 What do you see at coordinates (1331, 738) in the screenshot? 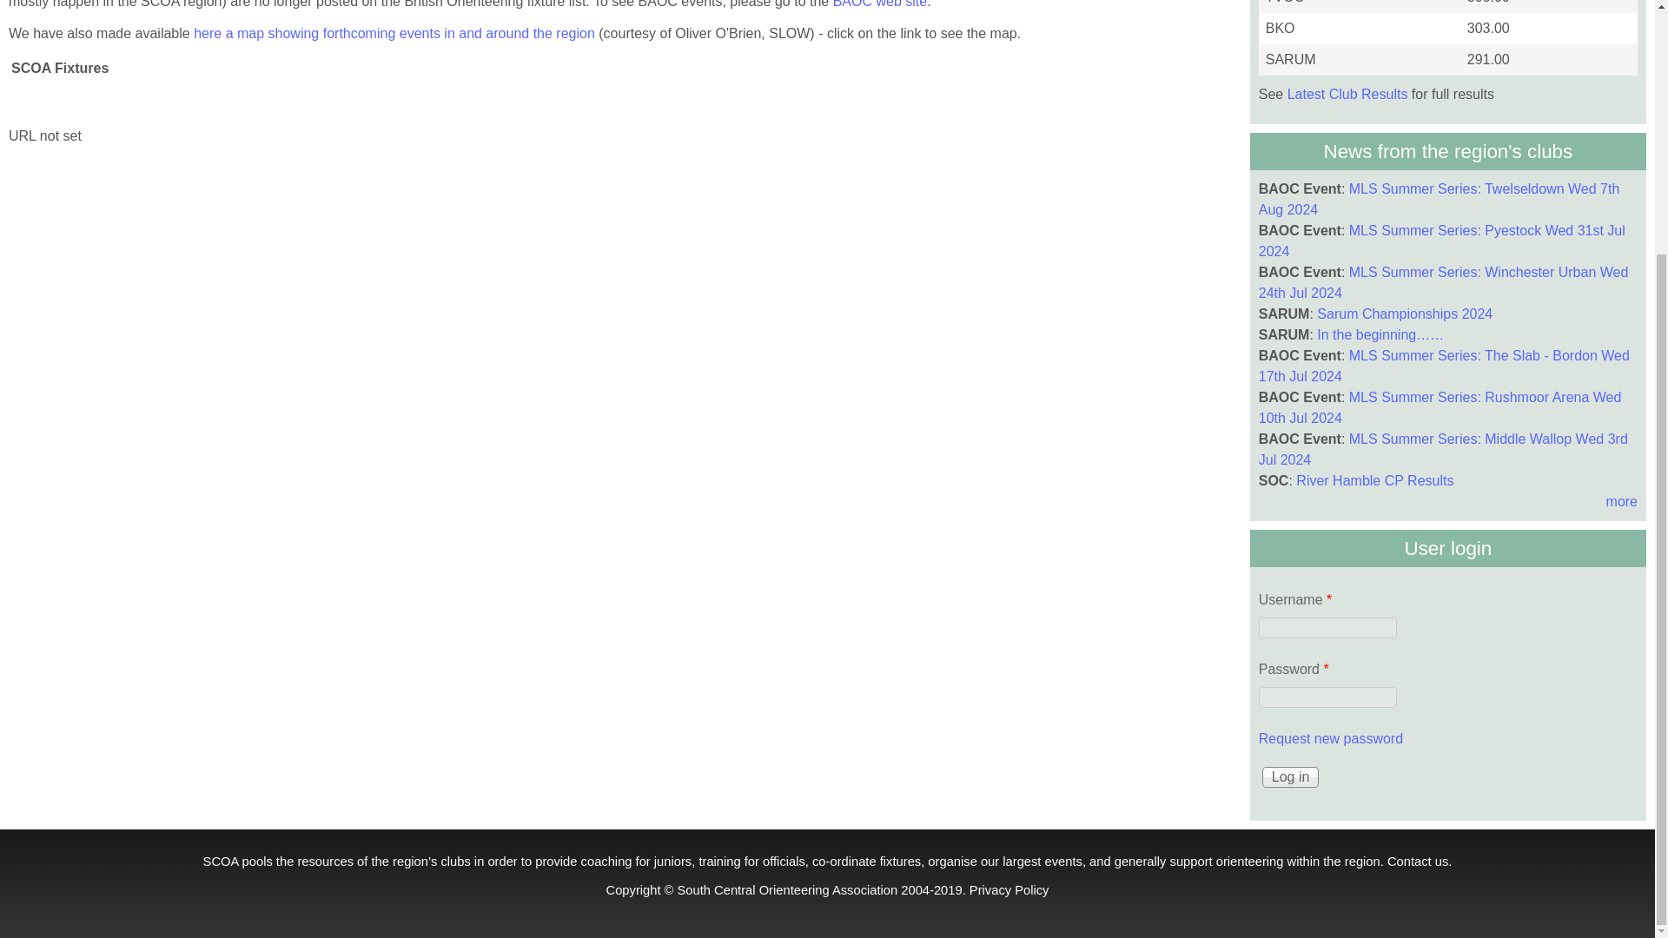
I see `Request new password` at bounding box center [1331, 738].